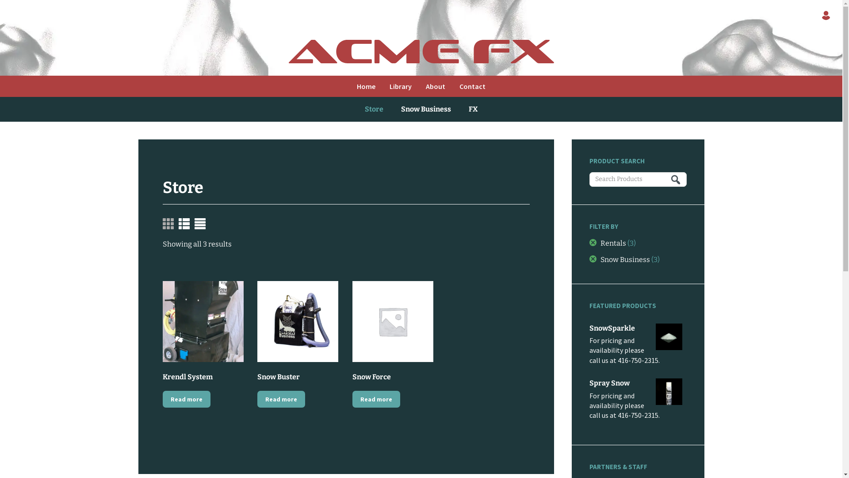 The height and width of the screenshot is (478, 849). I want to click on Skip to primary navigation, so click(0, 0).